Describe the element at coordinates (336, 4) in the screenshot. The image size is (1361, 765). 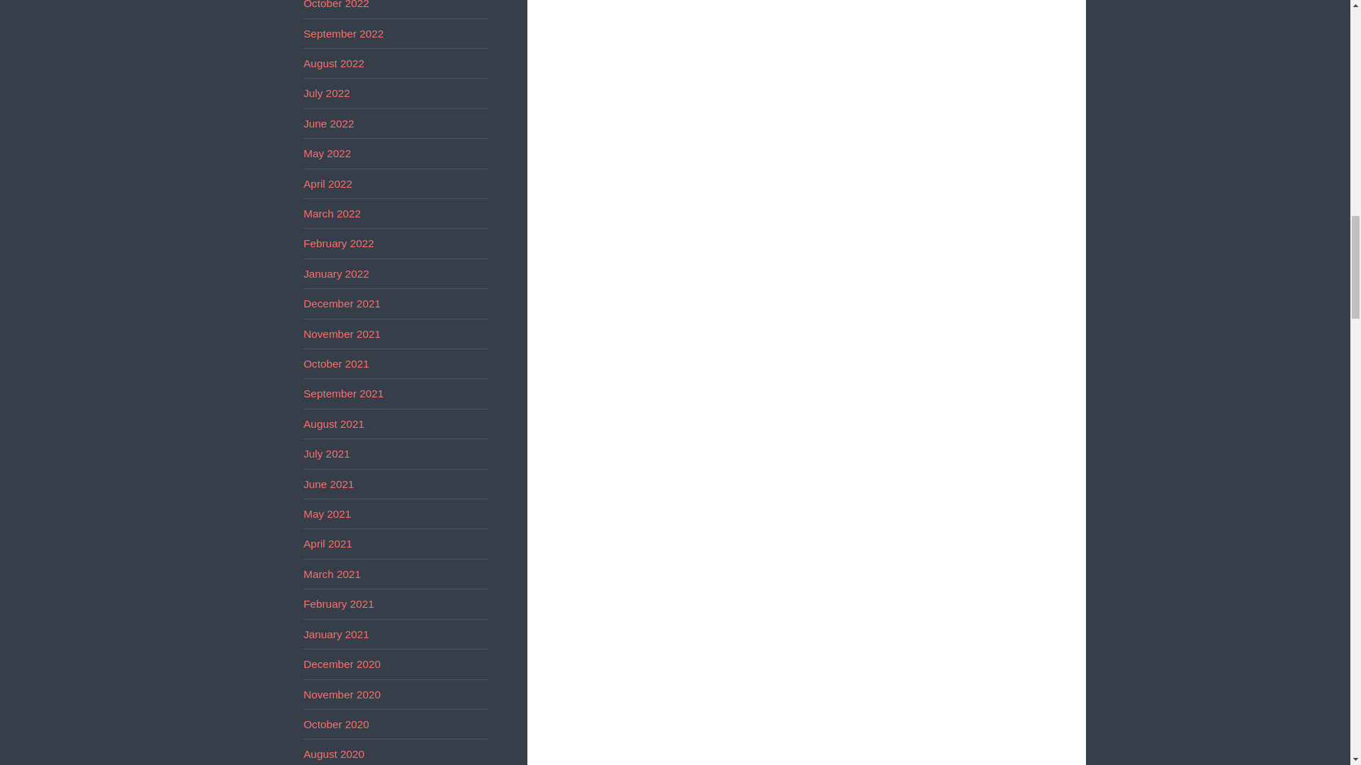
I see `October 2022` at that location.